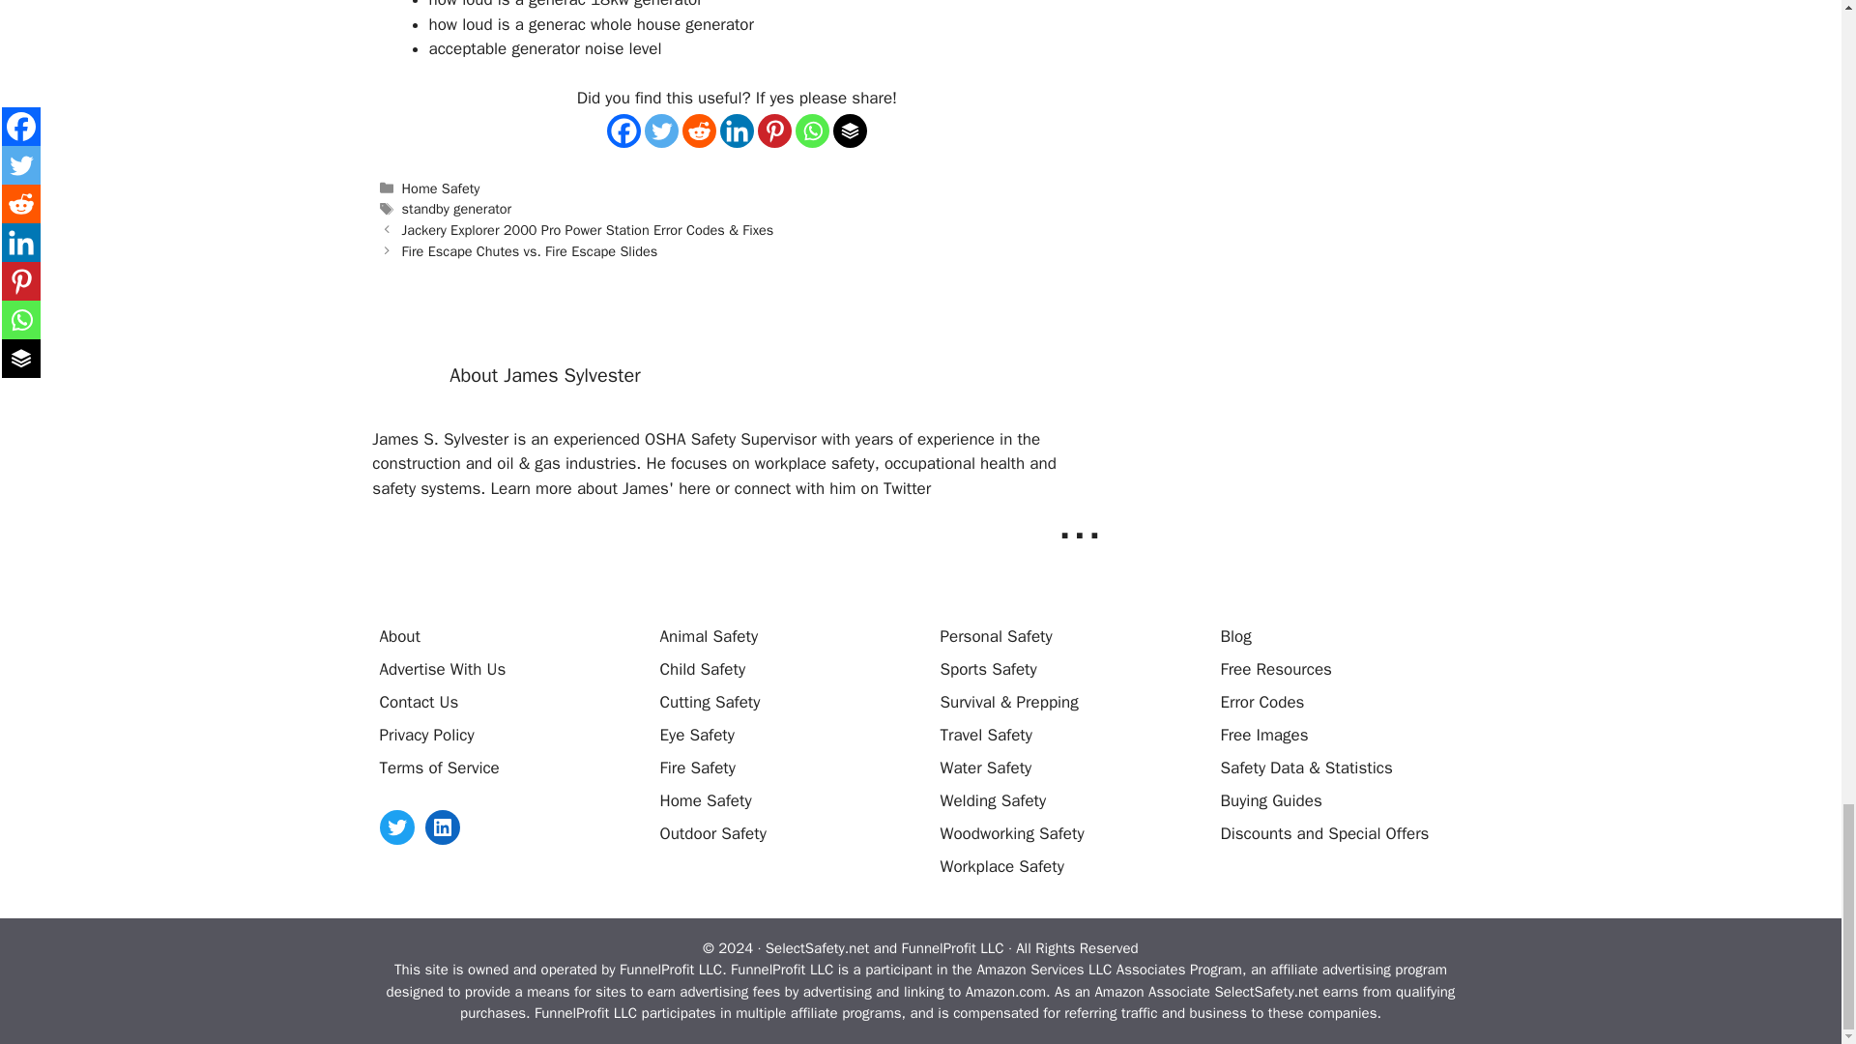 The width and height of the screenshot is (1856, 1044). Describe the element at coordinates (774, 130) in the screenshot. I see `Pinterest` at that location.